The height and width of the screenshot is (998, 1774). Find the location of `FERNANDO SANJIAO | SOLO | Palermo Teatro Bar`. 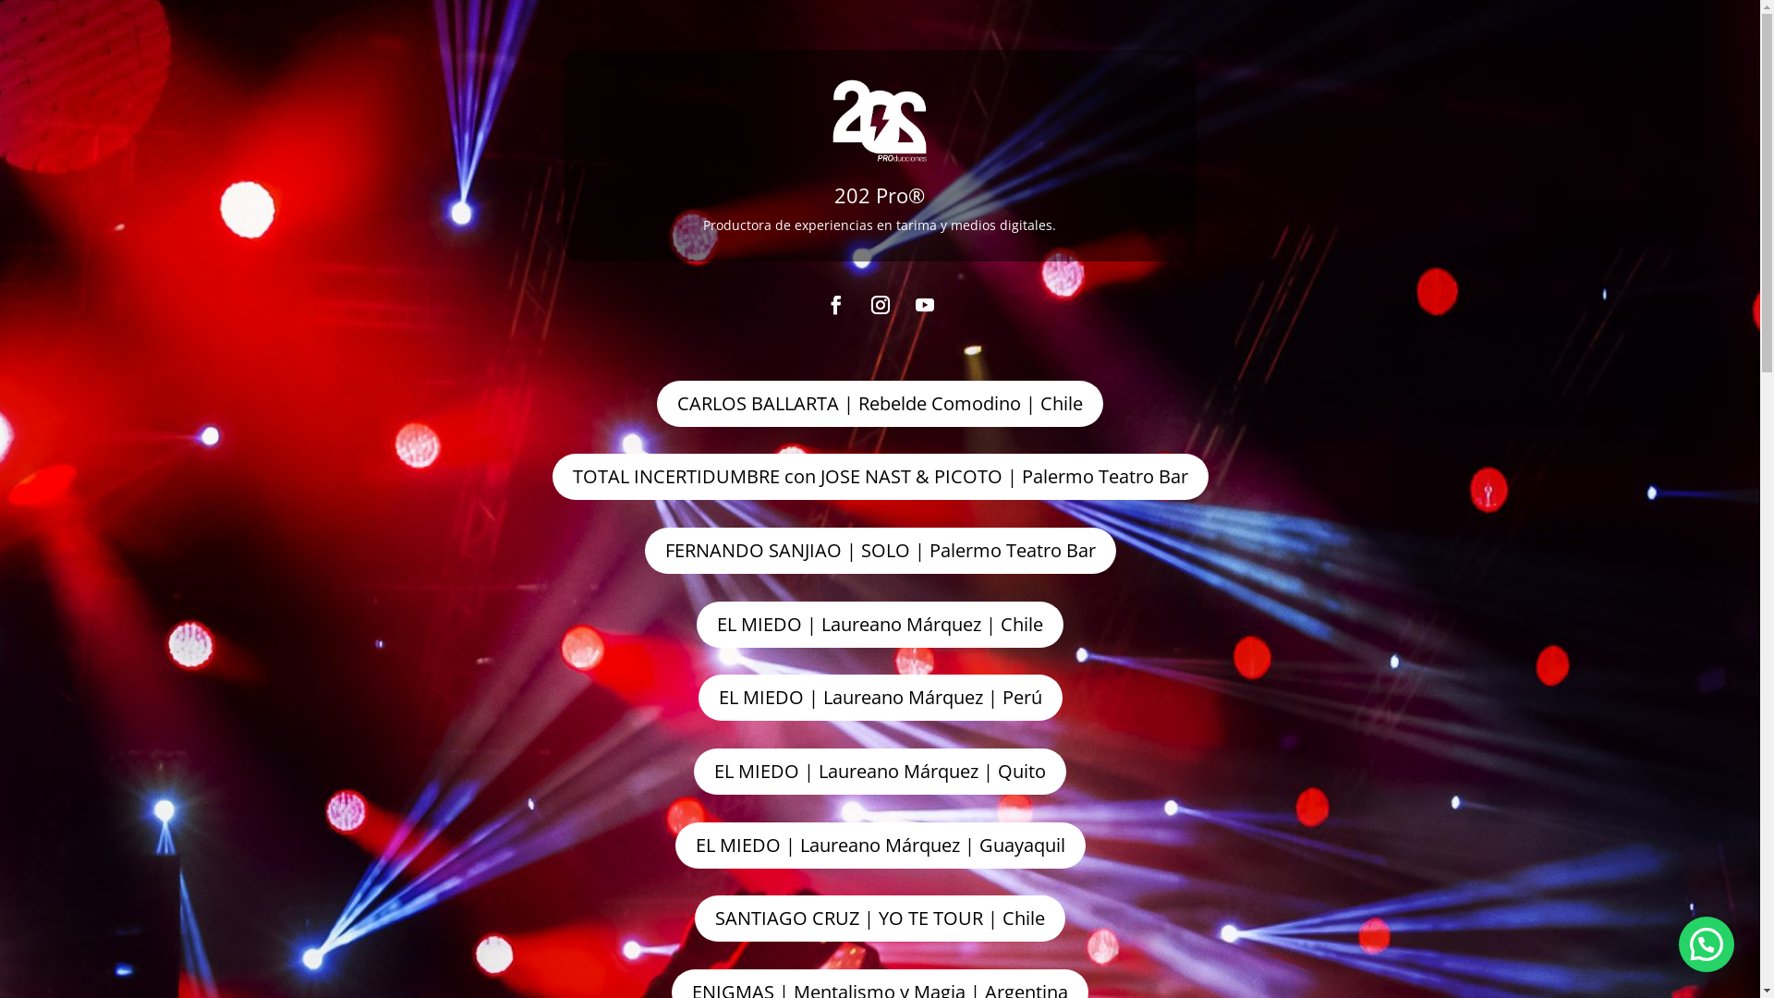

FERNANDO SANJIAO | SOLO | Palermo Teatro Bar is located at coordinates (881, 551).